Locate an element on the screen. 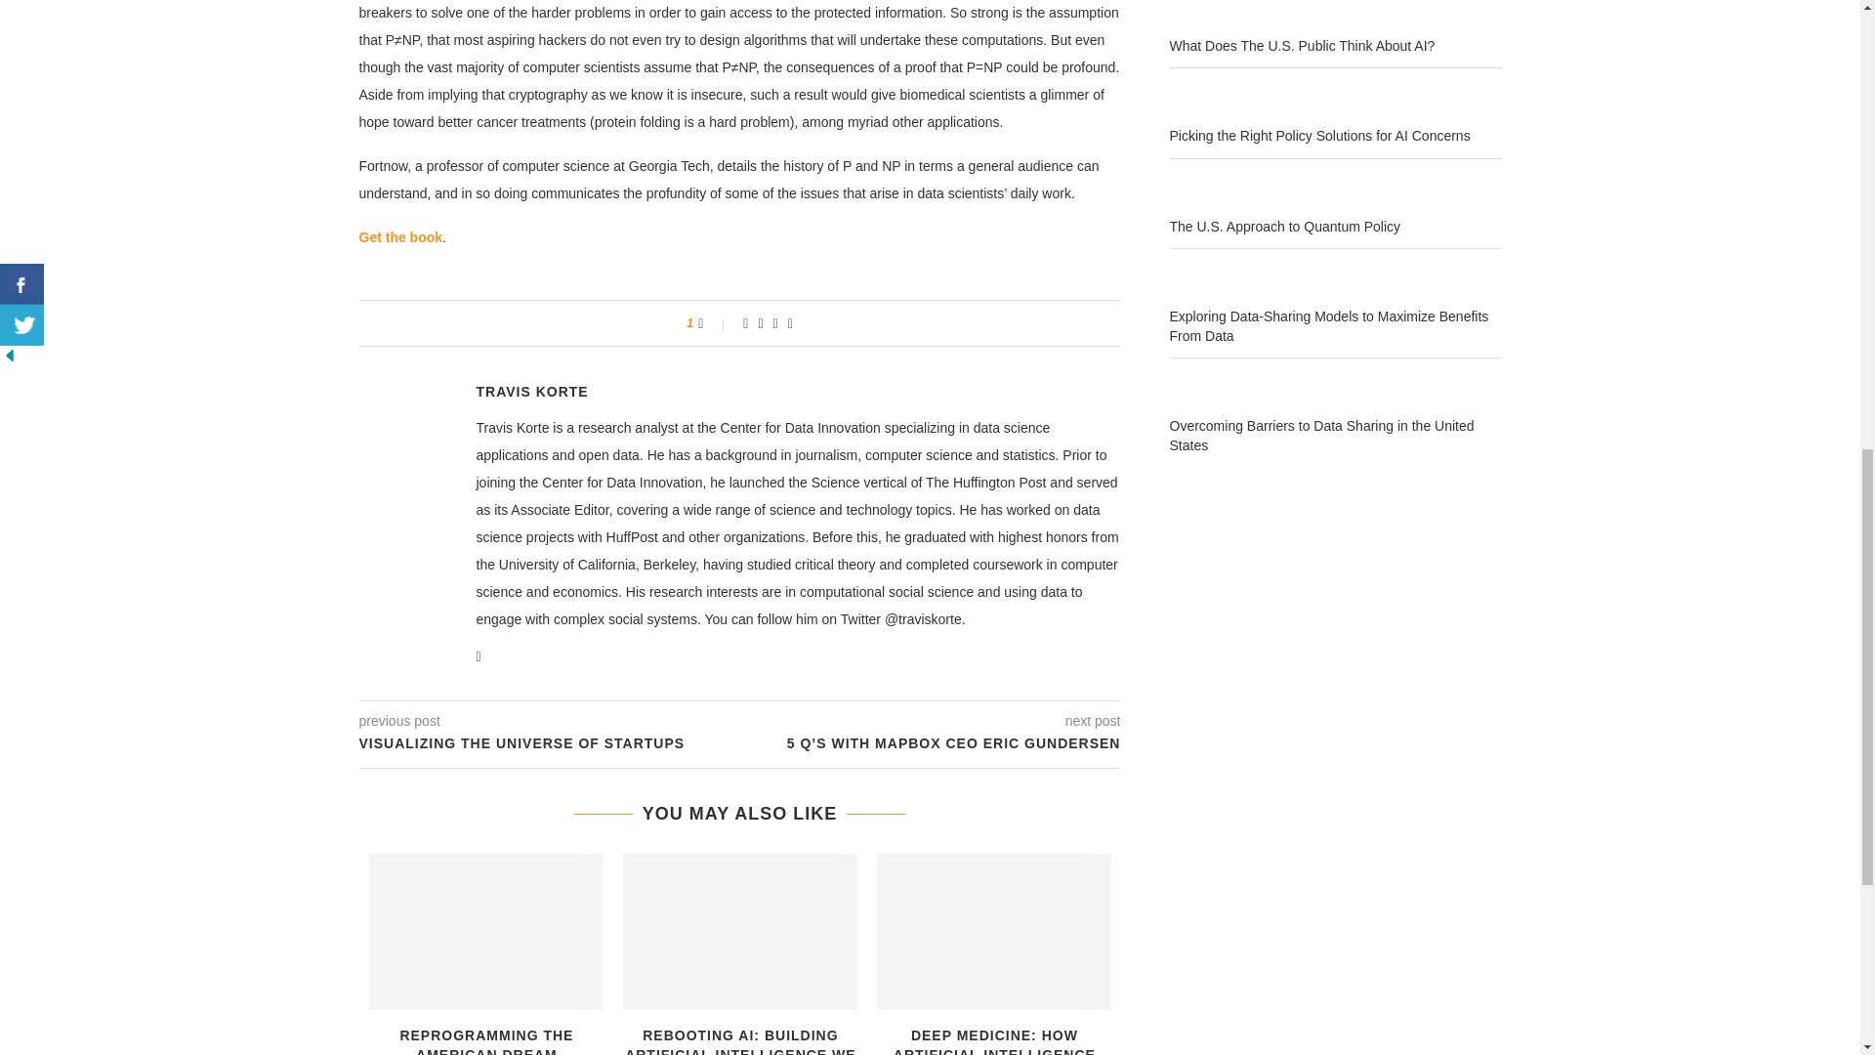 The width and height of the screenshot is (1875, 1055). Rebooting AI: Building Artificial Intelligence We Can Trust is located at coordinates (739, 931).